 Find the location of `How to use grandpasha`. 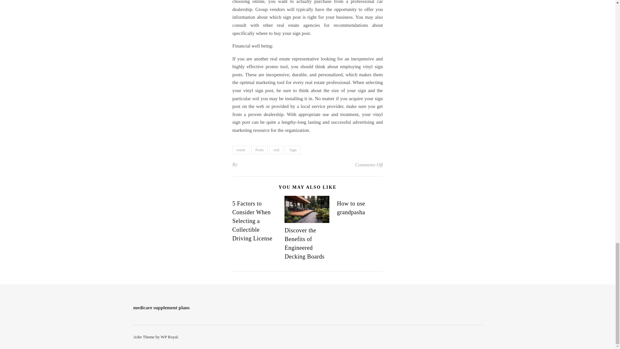

How to use grandpasha is located at coordinates (351, 208).